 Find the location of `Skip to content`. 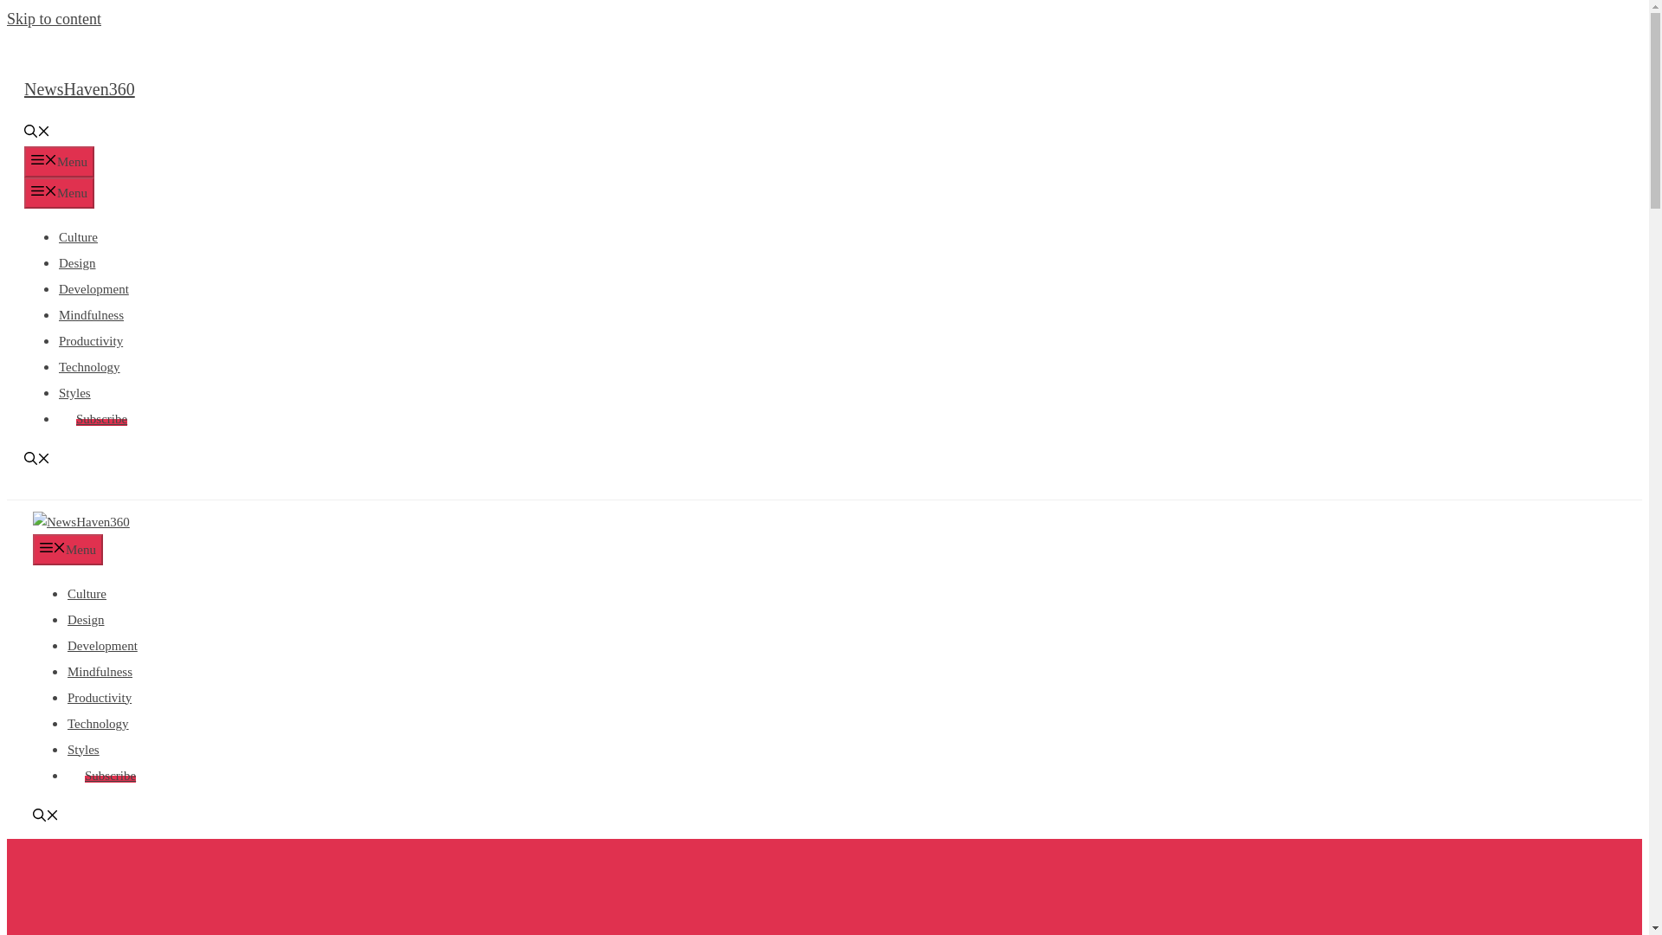

Skip to content is located at coordinates (54, 19).